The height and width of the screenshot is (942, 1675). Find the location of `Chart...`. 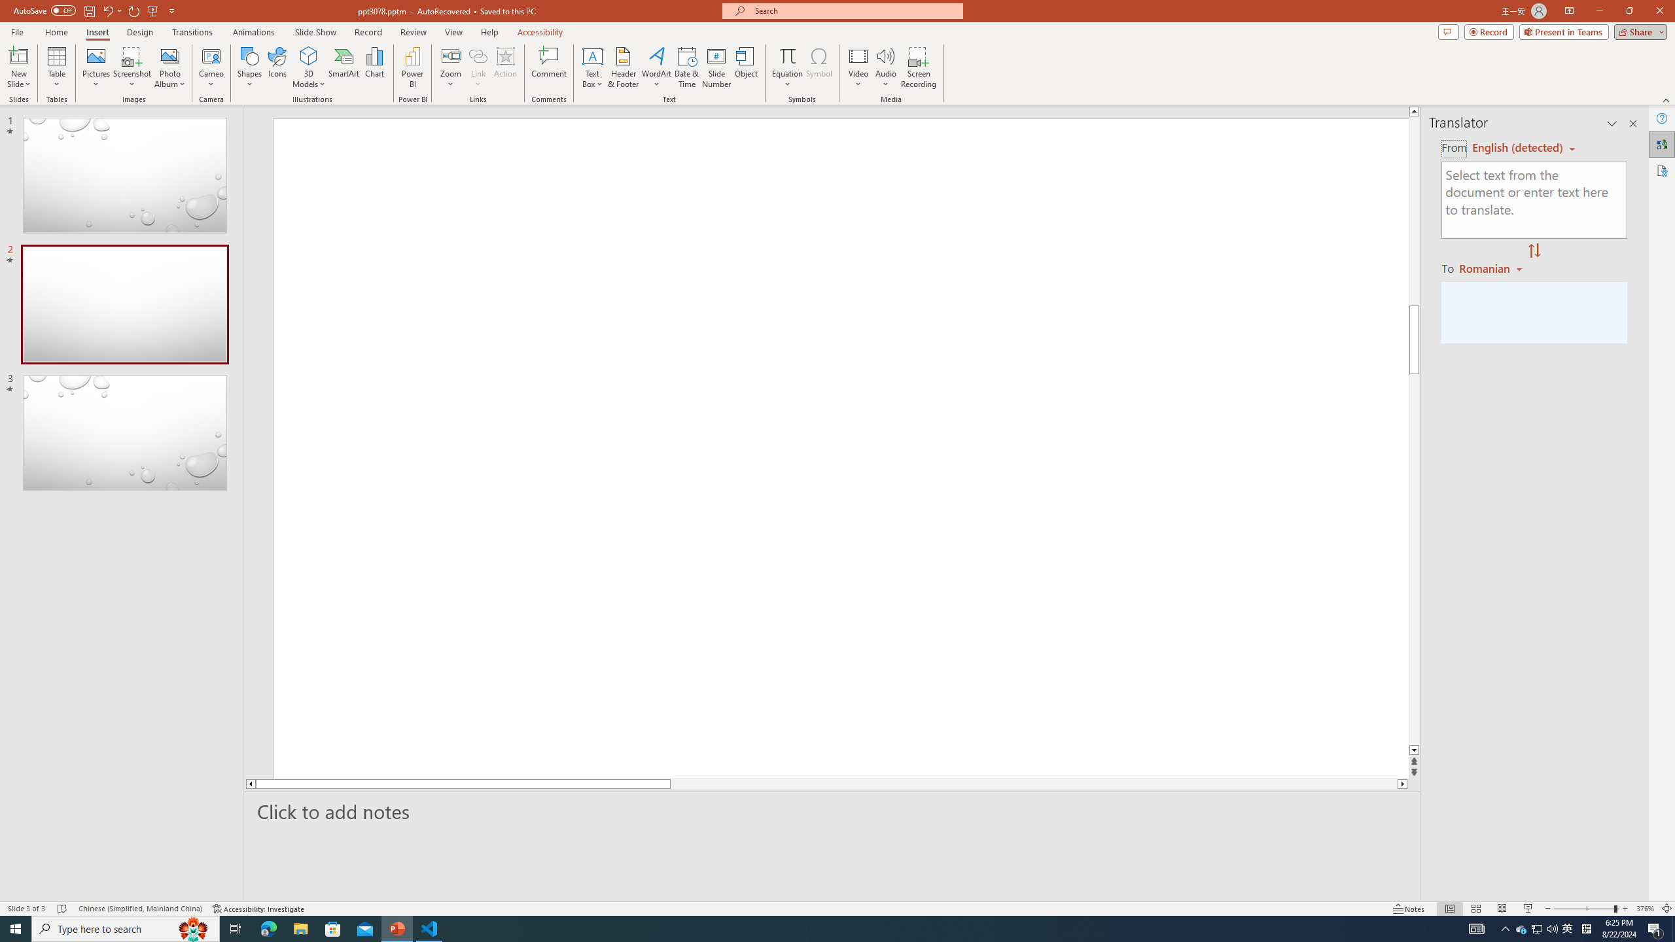

Chart... is located at coordinates (374, 67).